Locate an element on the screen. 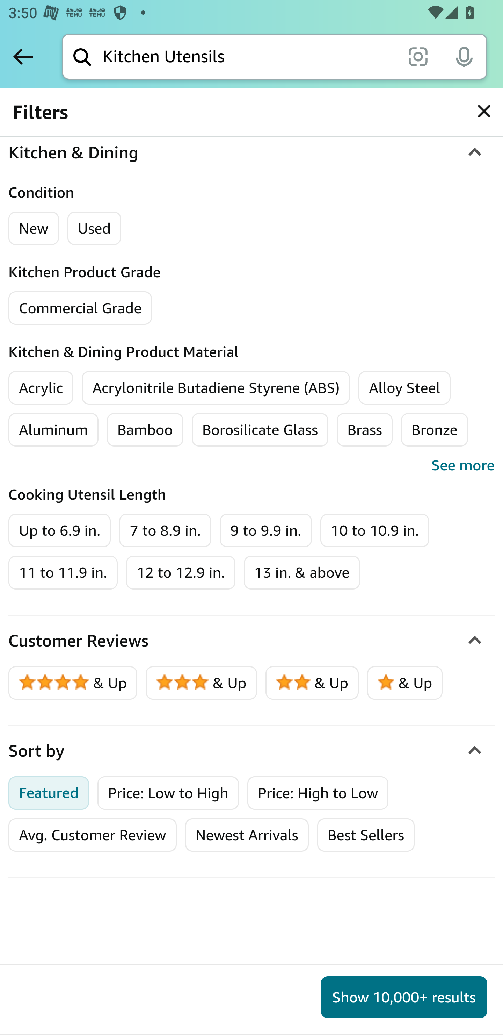  Commercial Grade is located at coordinates (80, 308).